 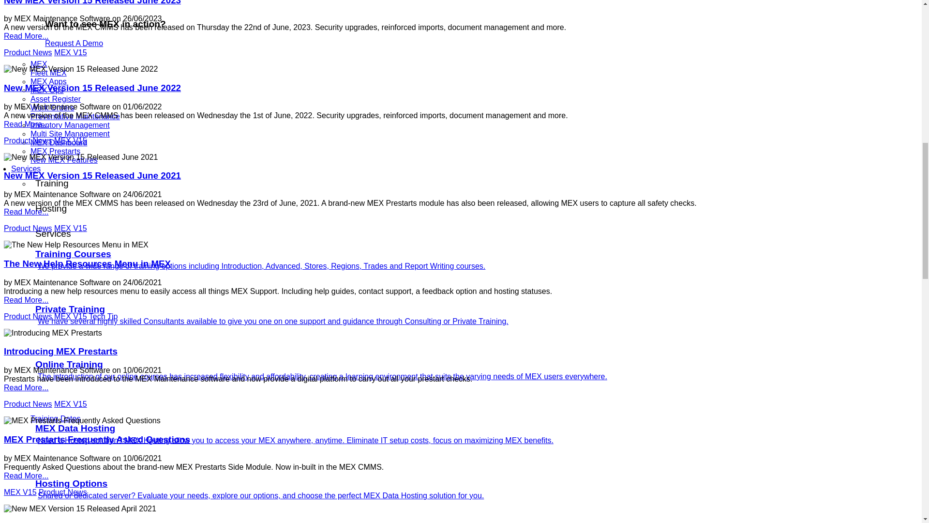 I want to click on MEX Dashboard, so click(x=59, y=142).